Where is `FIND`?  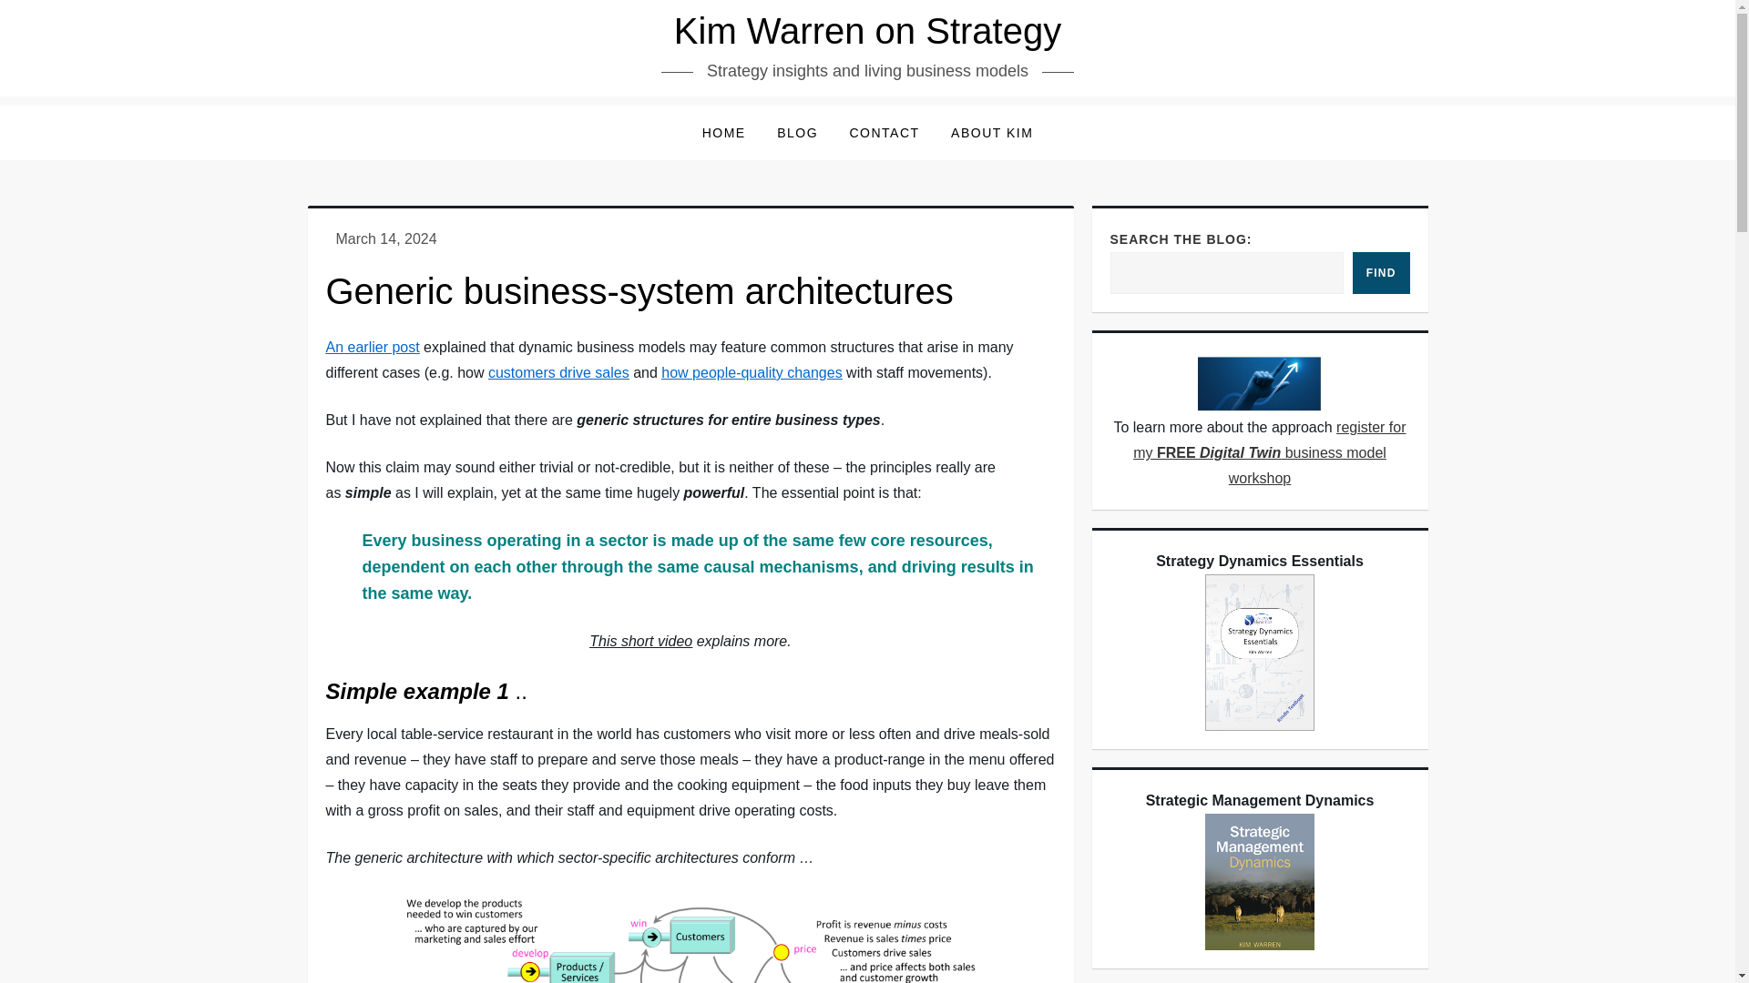
FIND is located at coordinates (1381, 272).